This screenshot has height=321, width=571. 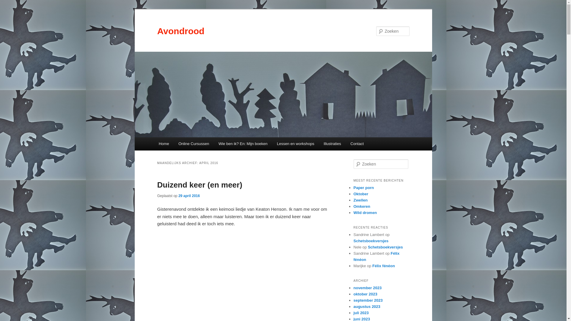 What do you see at coordinates (10, 4) in the screenshot?
I see `Zoeken` at bounding box center [10, 4].